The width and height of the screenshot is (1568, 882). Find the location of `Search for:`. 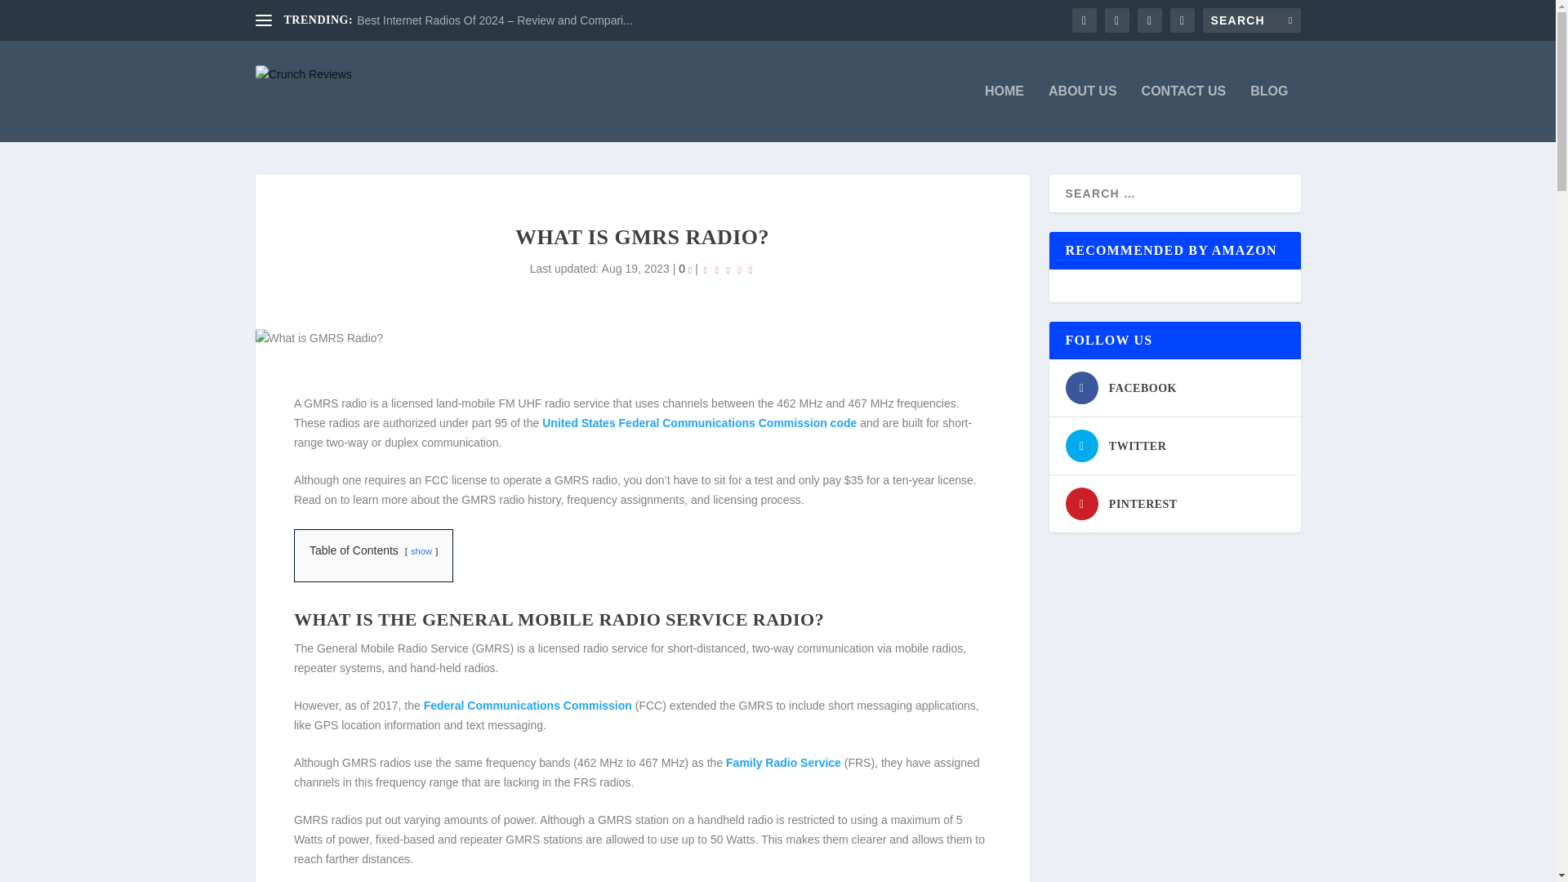

Search for: is located at coordinates (1251, 20).